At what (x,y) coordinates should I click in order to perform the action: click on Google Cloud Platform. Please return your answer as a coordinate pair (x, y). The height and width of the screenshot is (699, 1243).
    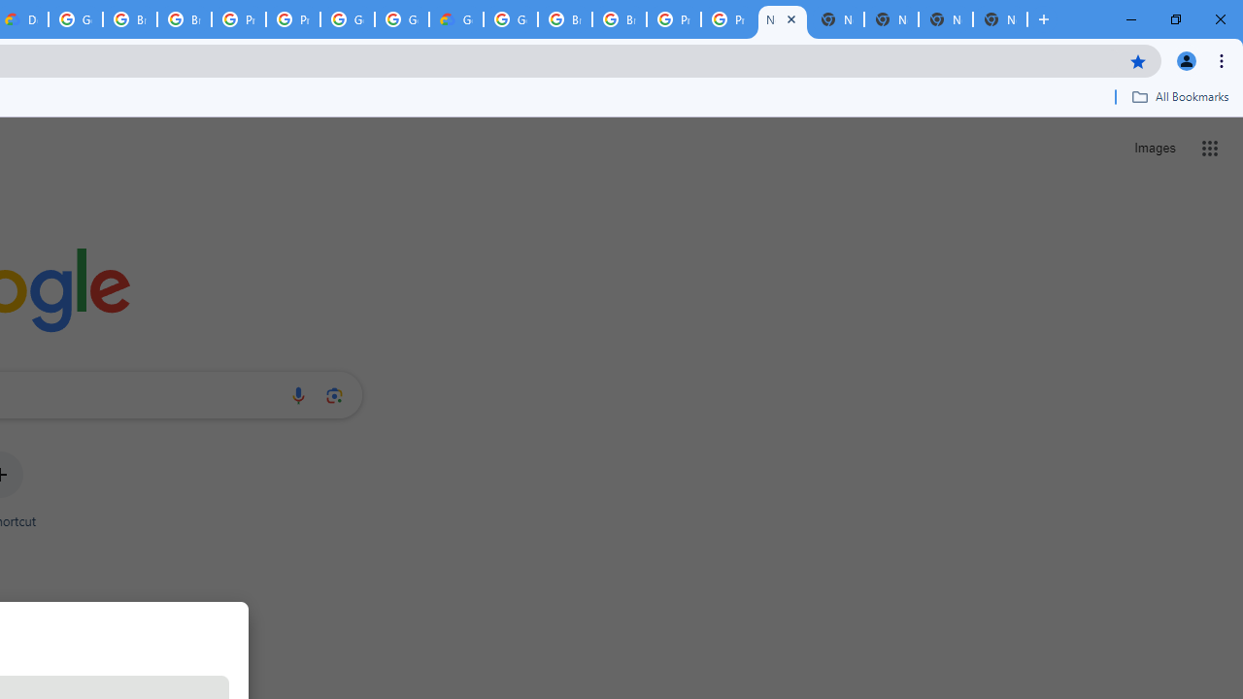
    Looking at the image, I should click on (348, 19).